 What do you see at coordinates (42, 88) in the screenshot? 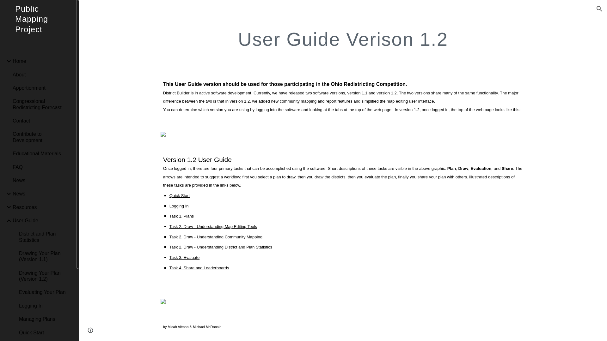
I see `Apportionment` at bounding box center [42, 88].